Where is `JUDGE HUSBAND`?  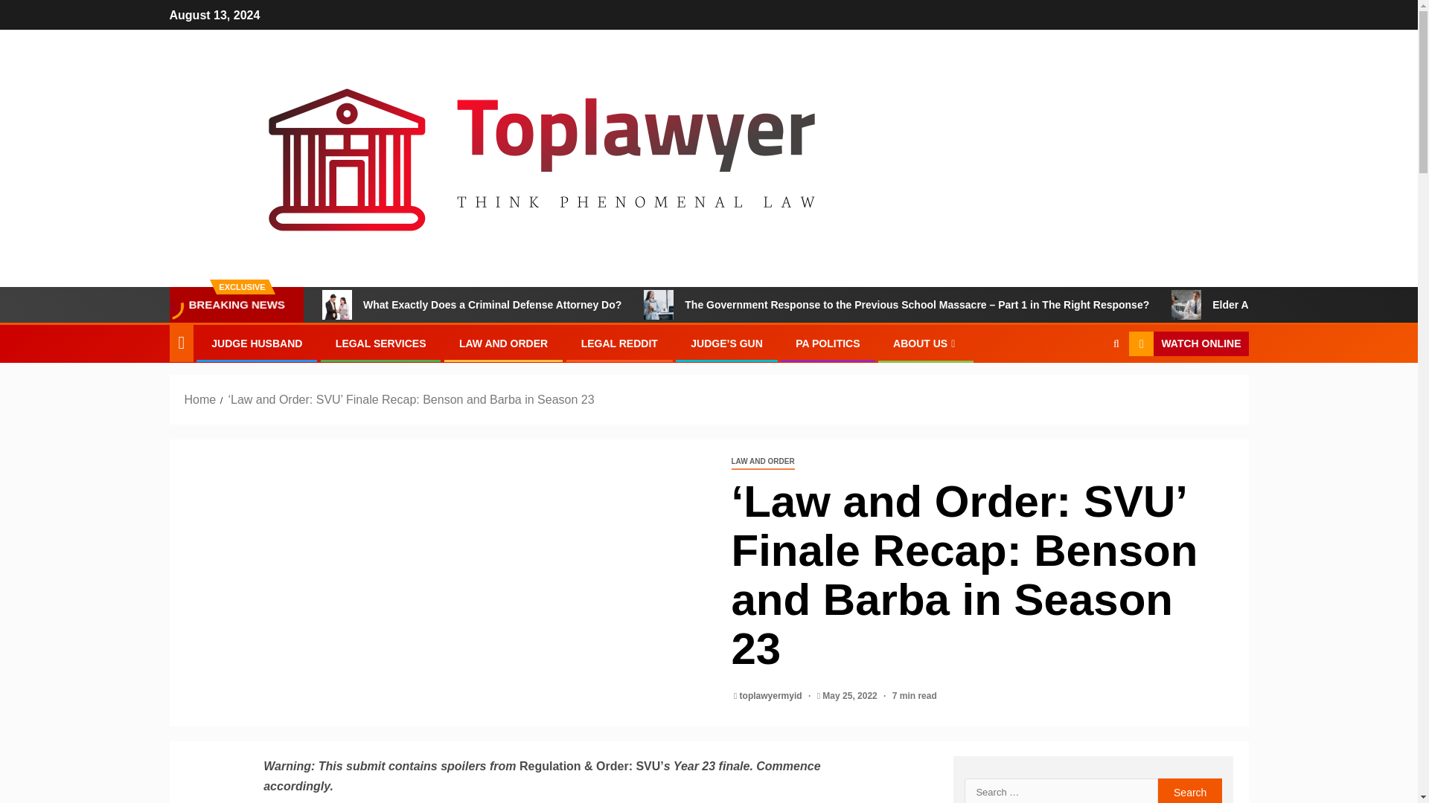 JUDGE HUSBAND is located at coordinates (256, 343).